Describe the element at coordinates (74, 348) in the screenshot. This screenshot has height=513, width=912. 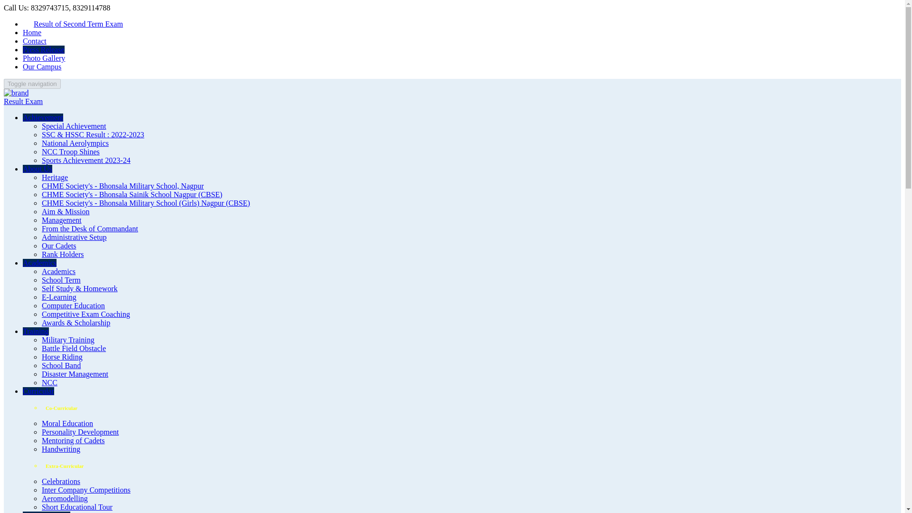
I see `Battle Field Obstacle` at that location.